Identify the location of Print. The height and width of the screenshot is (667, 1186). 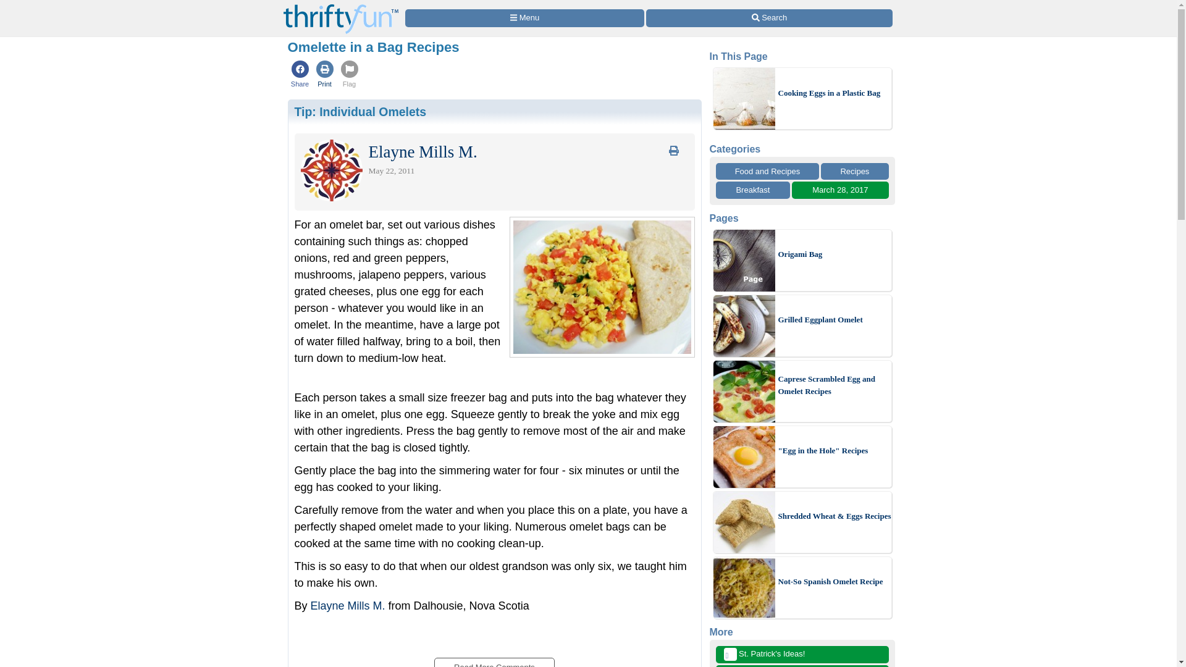
(325, 75).